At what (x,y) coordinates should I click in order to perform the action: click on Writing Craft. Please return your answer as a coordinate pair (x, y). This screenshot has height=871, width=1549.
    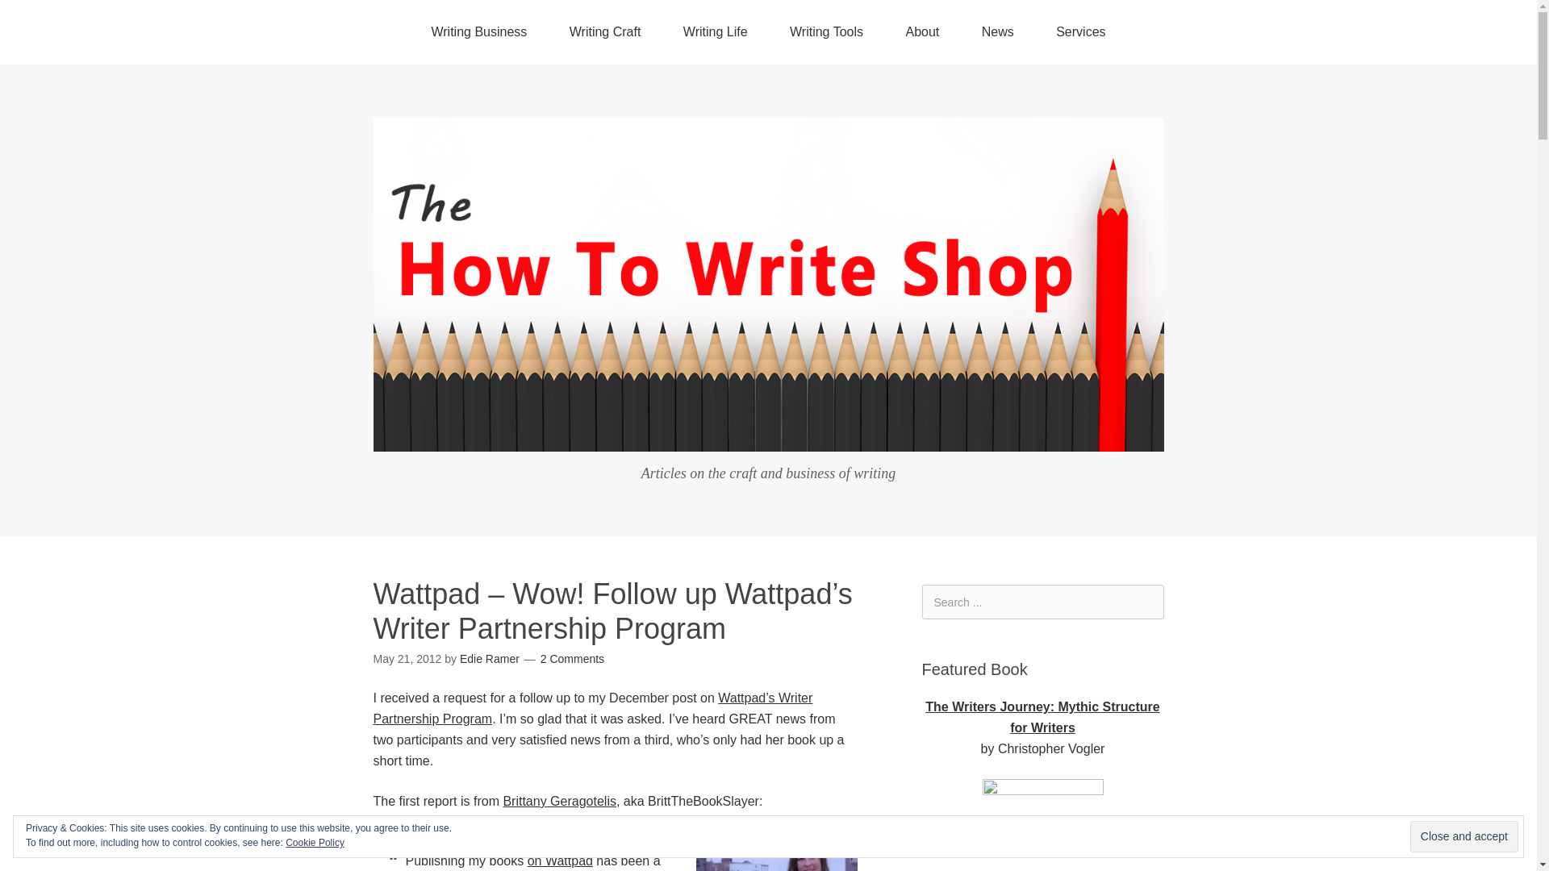
    Looking at the image, I should click on (605, 32).